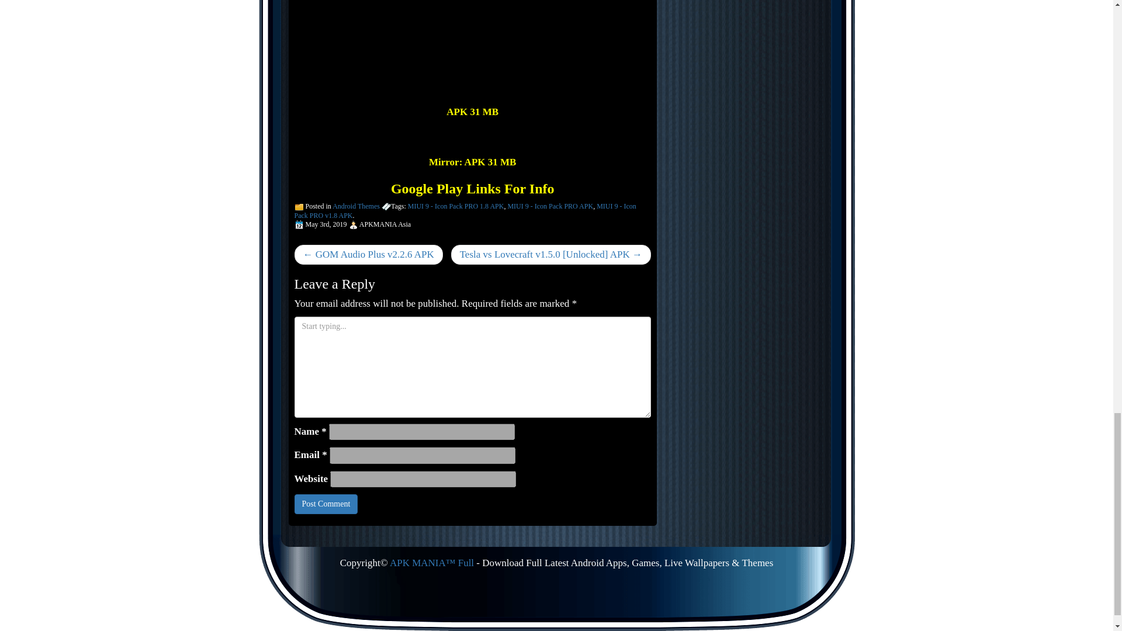  What do you see at coordinates (472, 188) in the screenshot?
I see `Google Play Links For Info` at bounding box center [472, 188].